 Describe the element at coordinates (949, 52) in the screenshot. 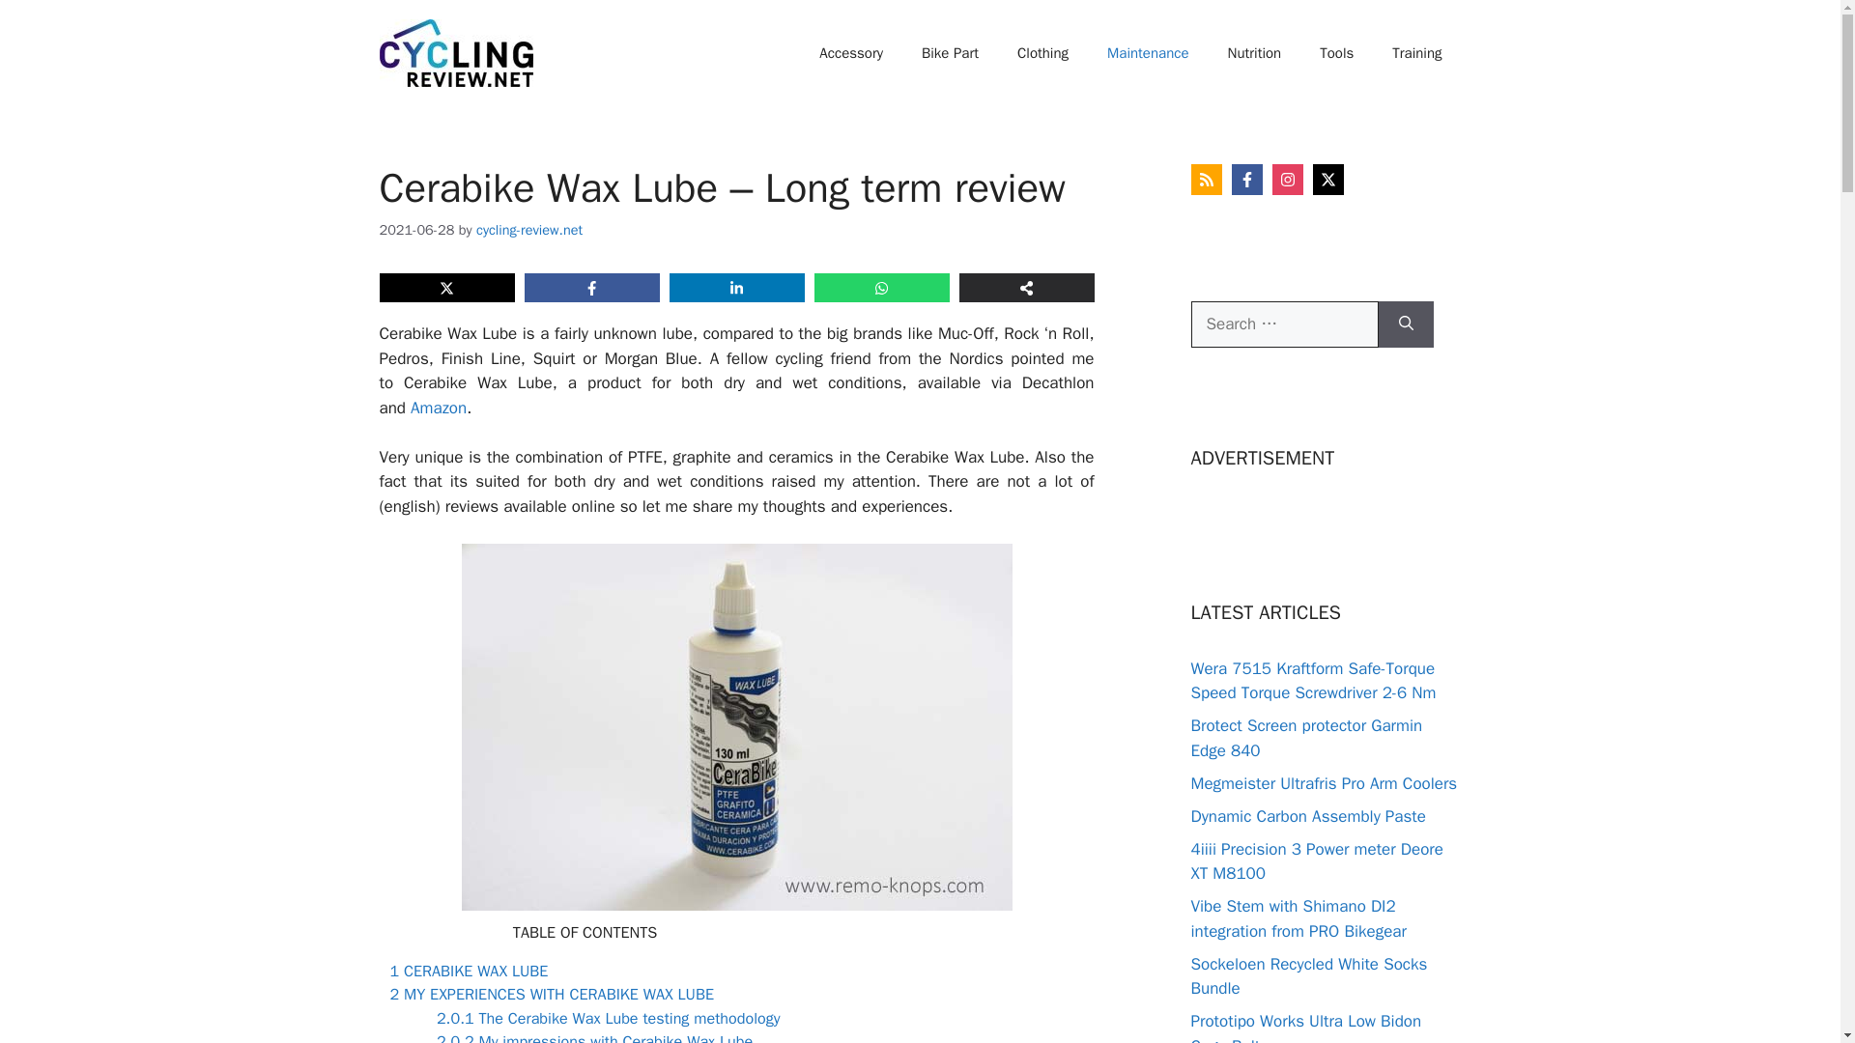

I see `Bike Part` at that location.